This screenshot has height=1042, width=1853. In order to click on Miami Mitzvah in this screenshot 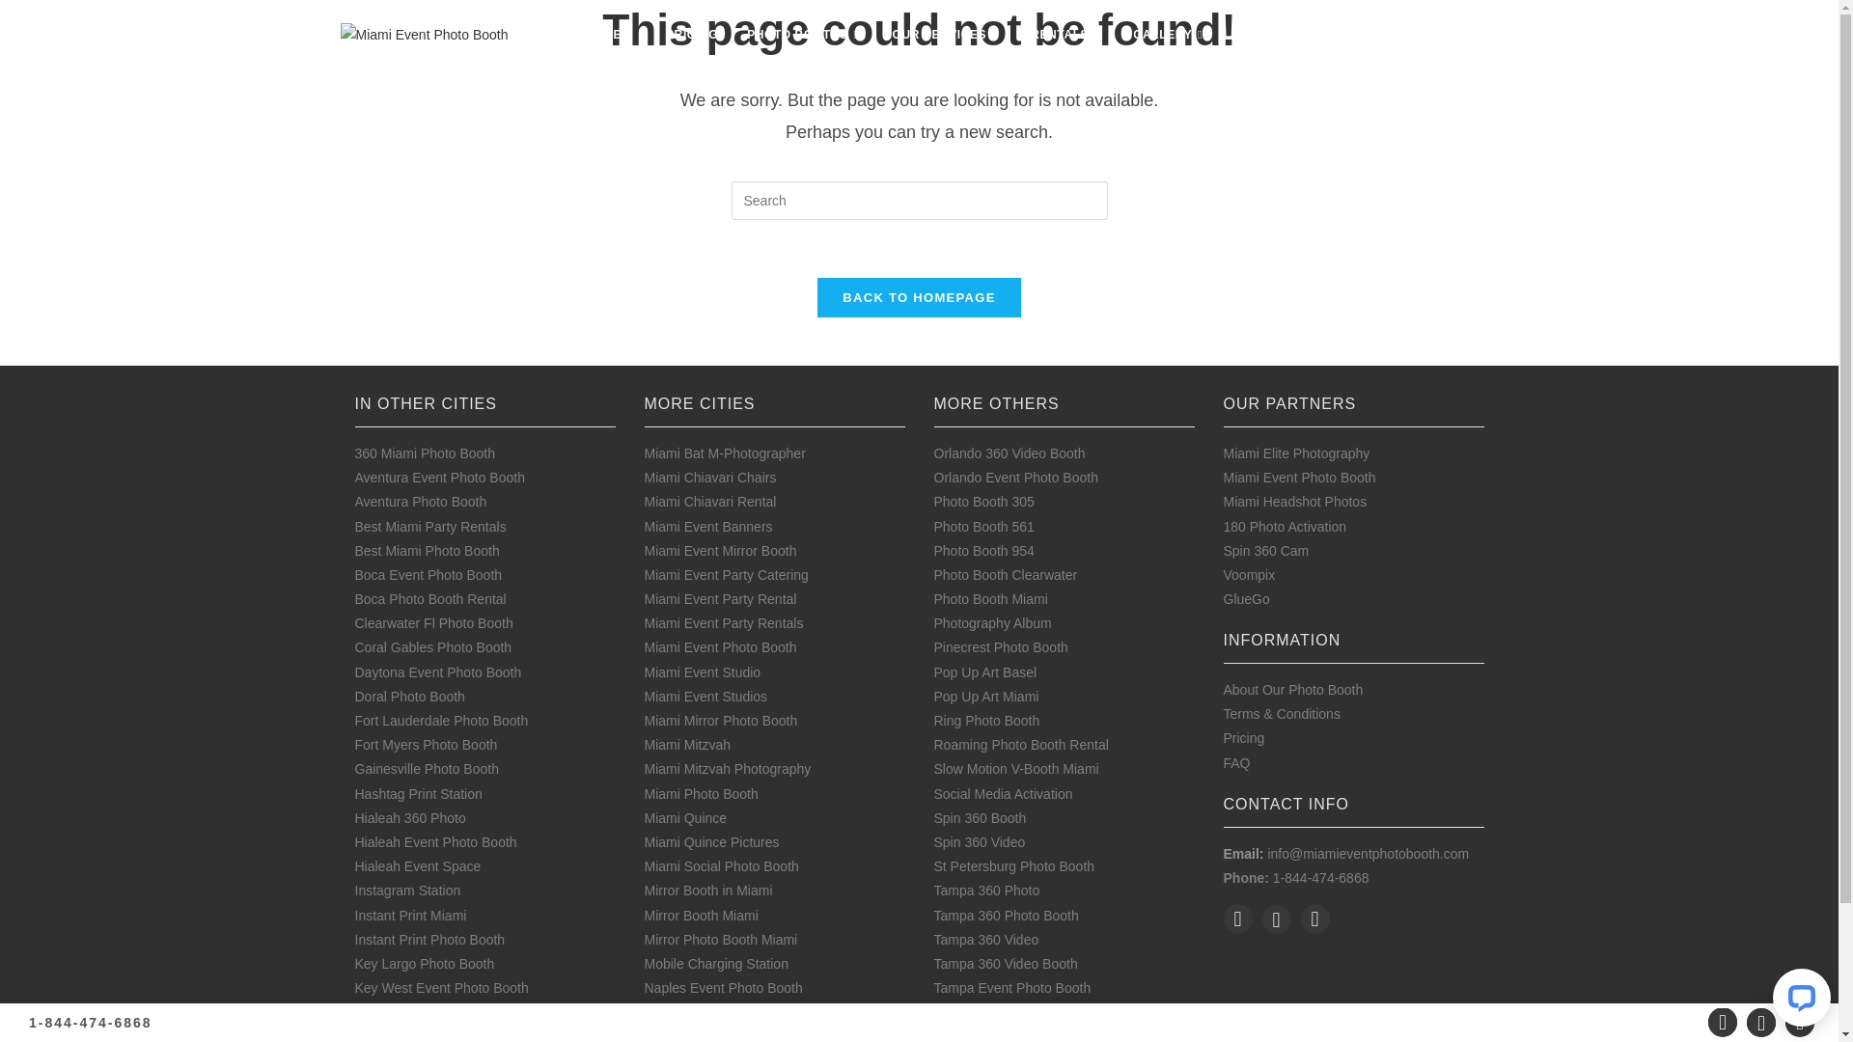, I will do `click(687, 745)`.